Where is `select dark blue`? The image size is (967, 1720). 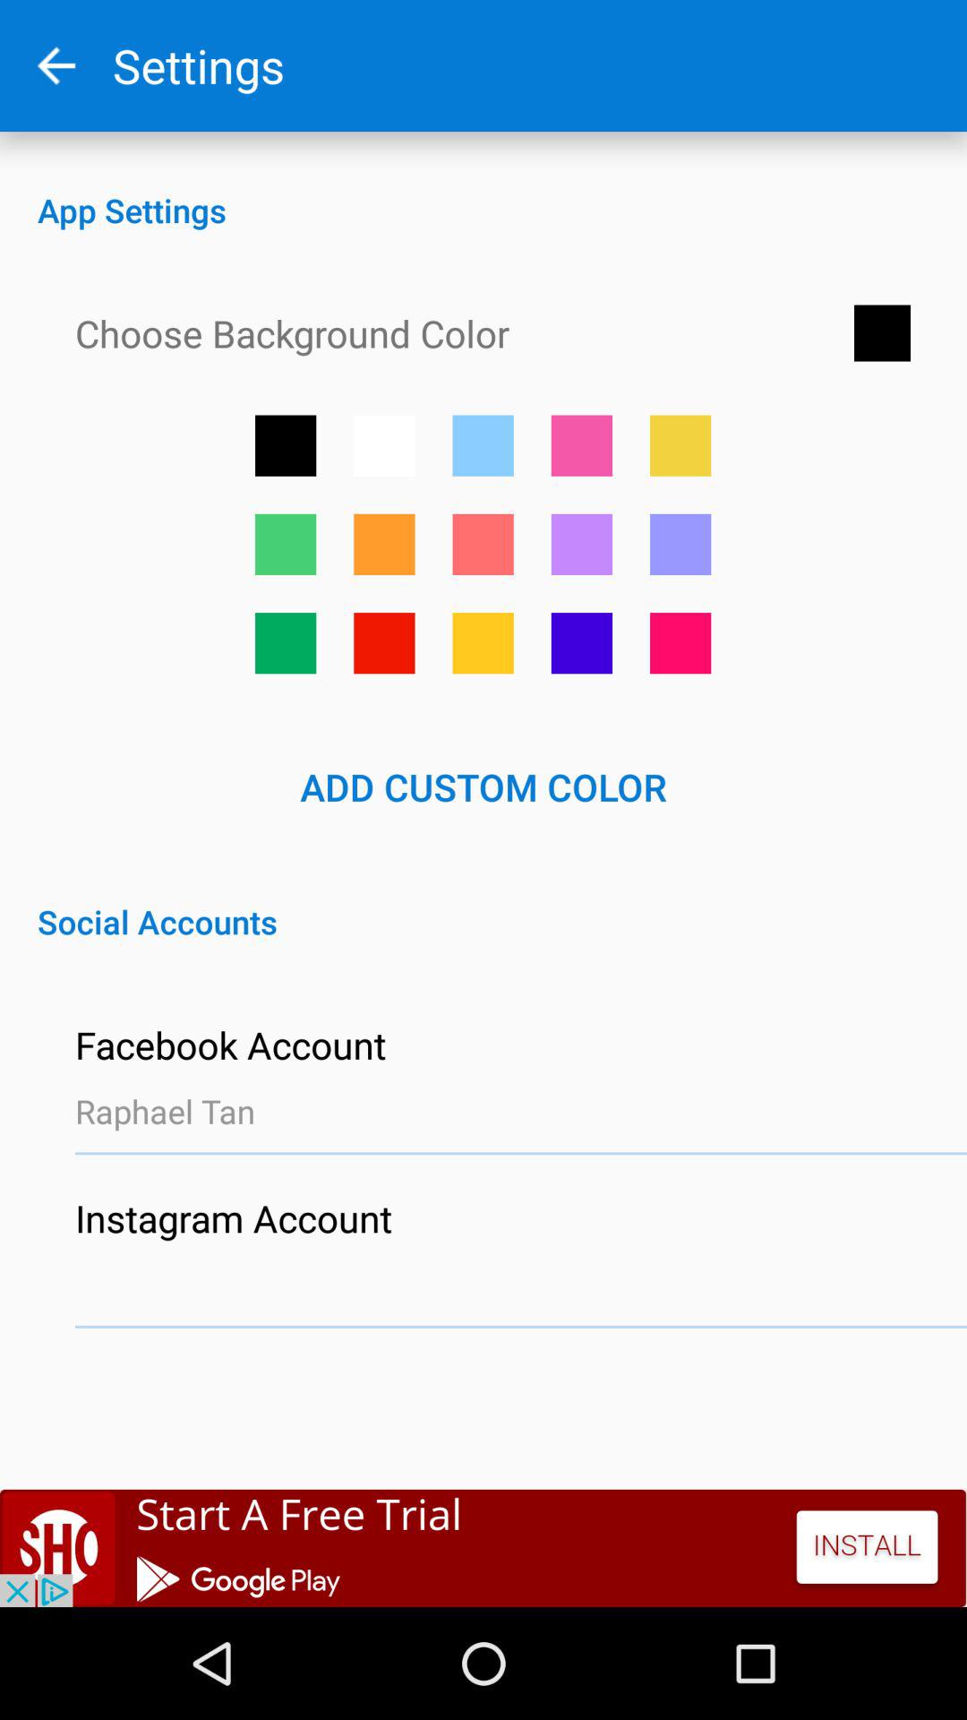 select dark blue is located at coordinates (582, 643).